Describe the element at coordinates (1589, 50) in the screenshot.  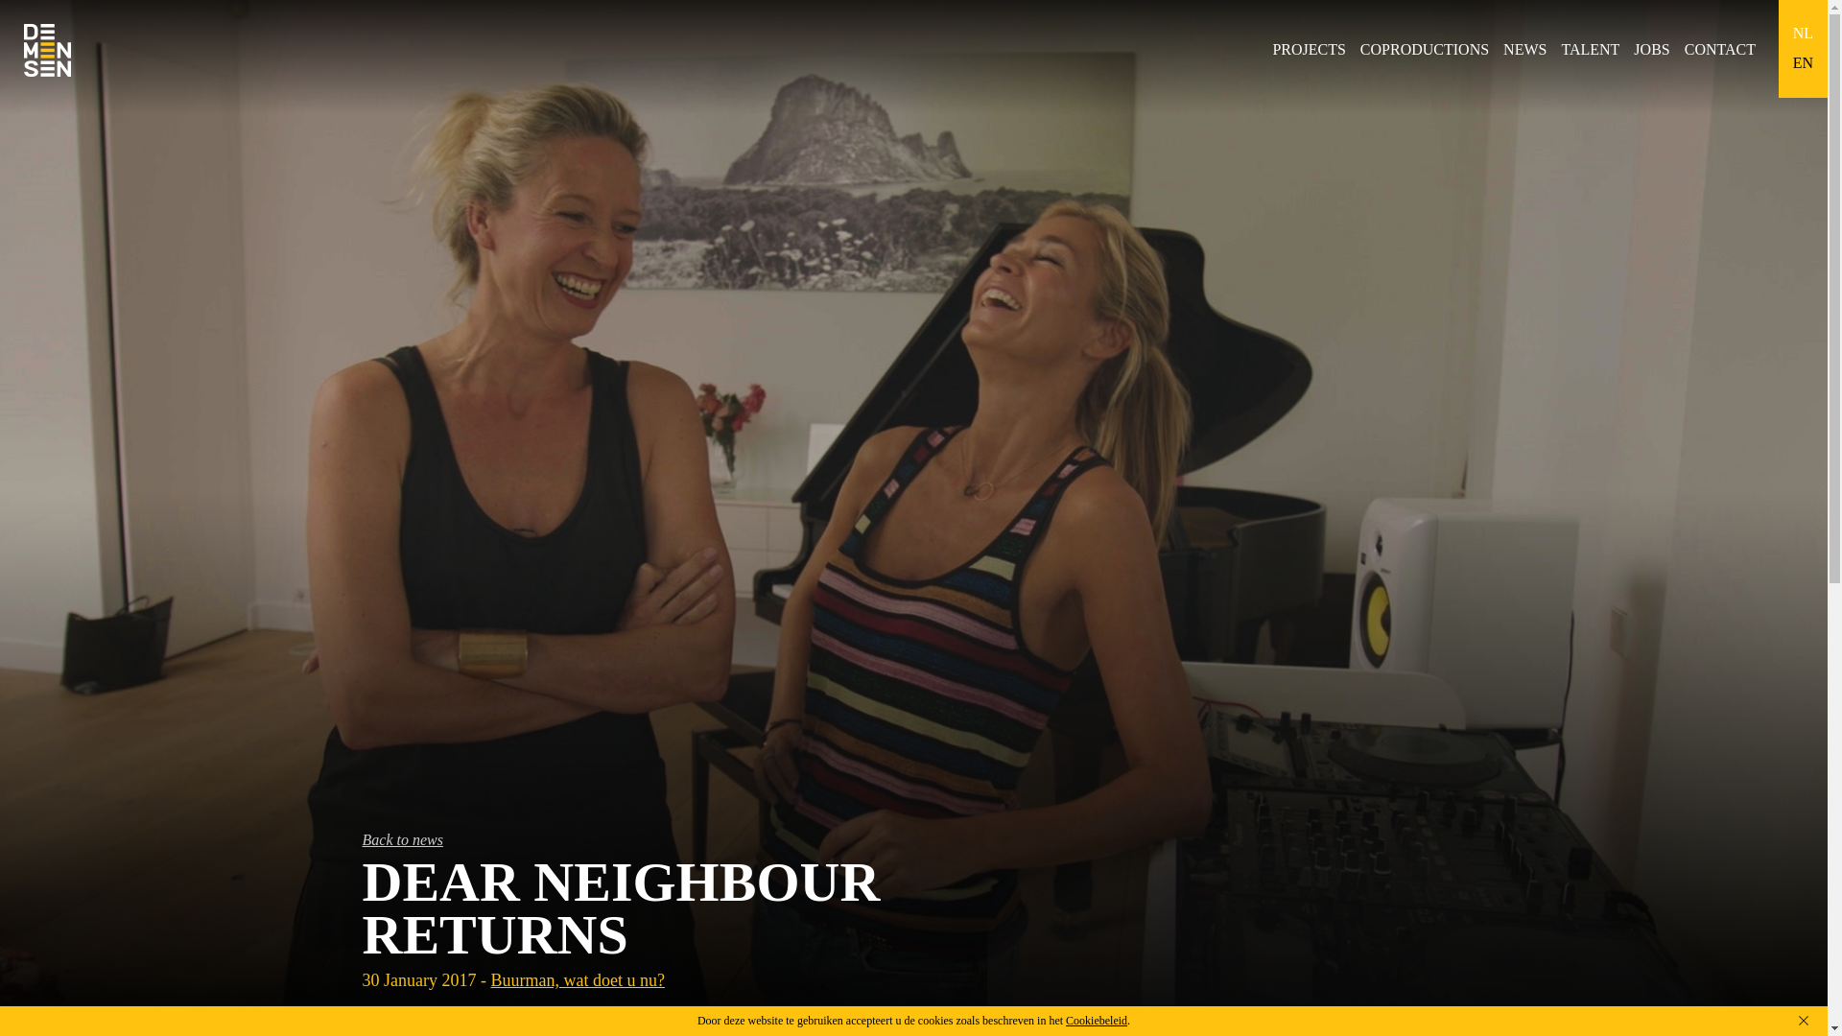
I see `TALENT` at that location.